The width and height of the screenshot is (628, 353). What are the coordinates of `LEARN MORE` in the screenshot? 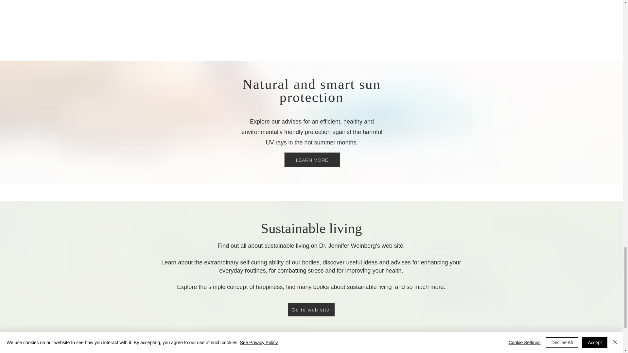 It's located at (311, 160).